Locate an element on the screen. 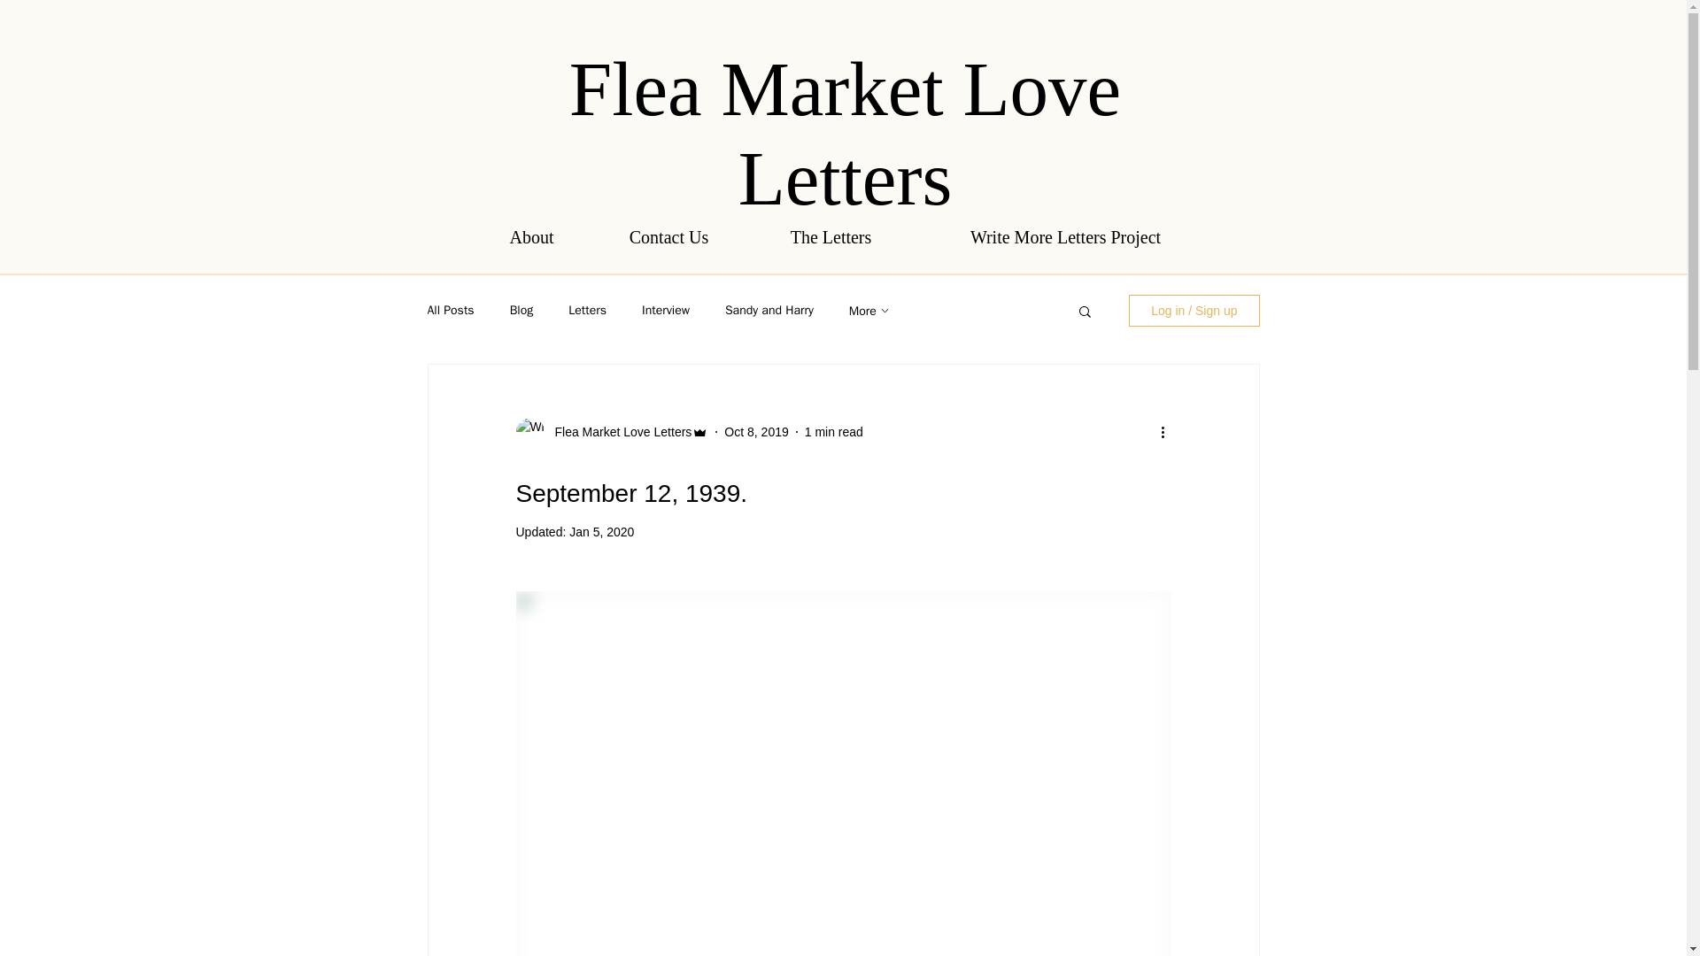 The width and height of the screenshot is (1700, 956). Flea Market Love Letters is located at coordinates (845, 133).